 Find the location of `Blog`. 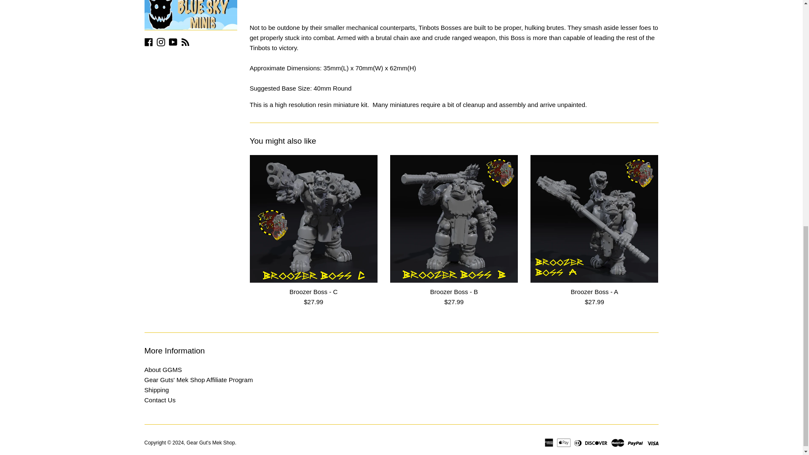

Blog is located at coordinates (185, 41).